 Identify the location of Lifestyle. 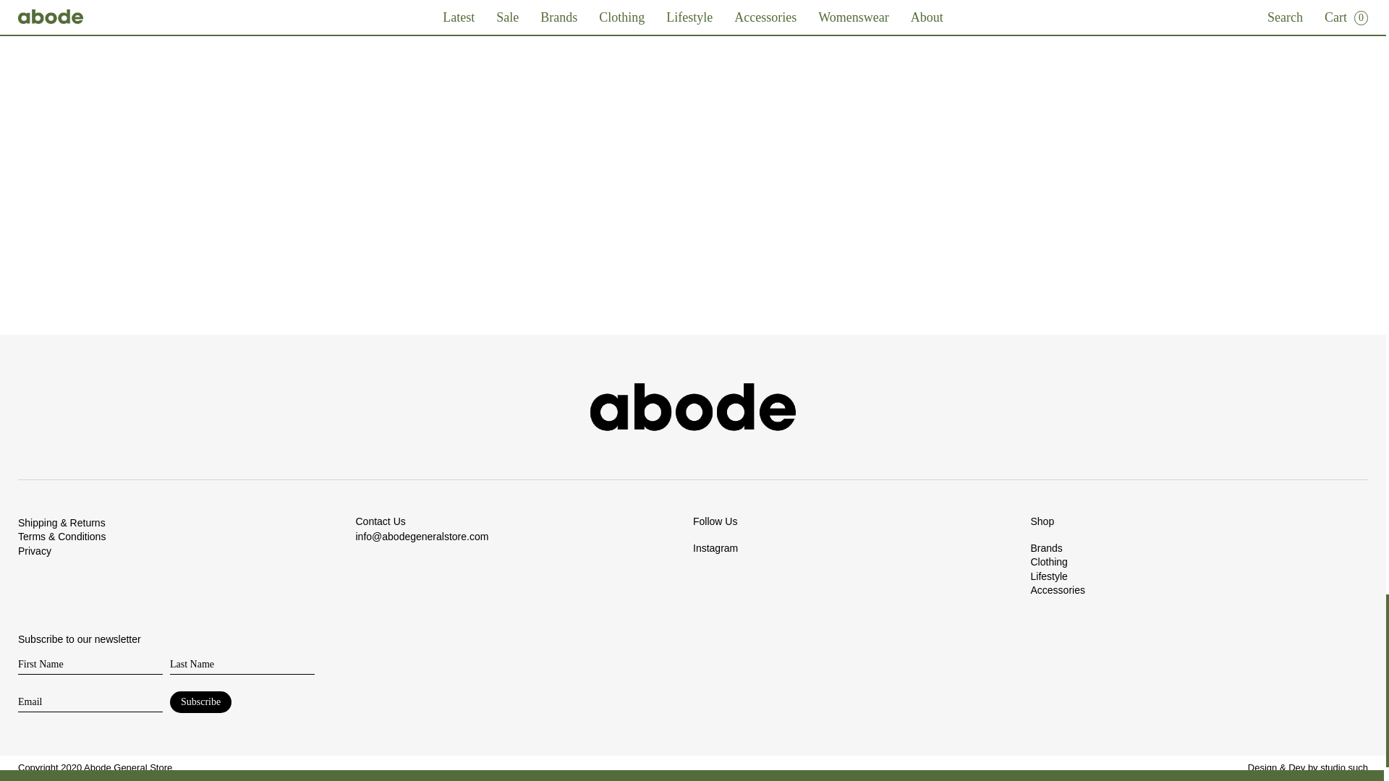
(1199, 577).